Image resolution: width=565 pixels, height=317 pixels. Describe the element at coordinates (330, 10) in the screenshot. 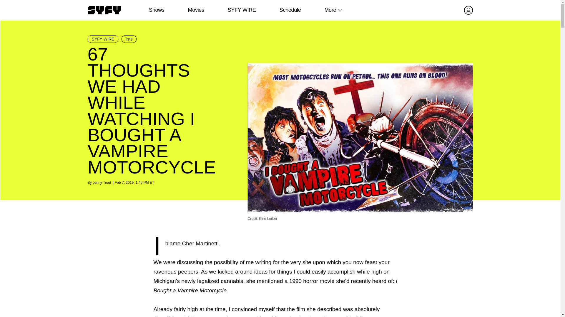

I see `More` at that location.